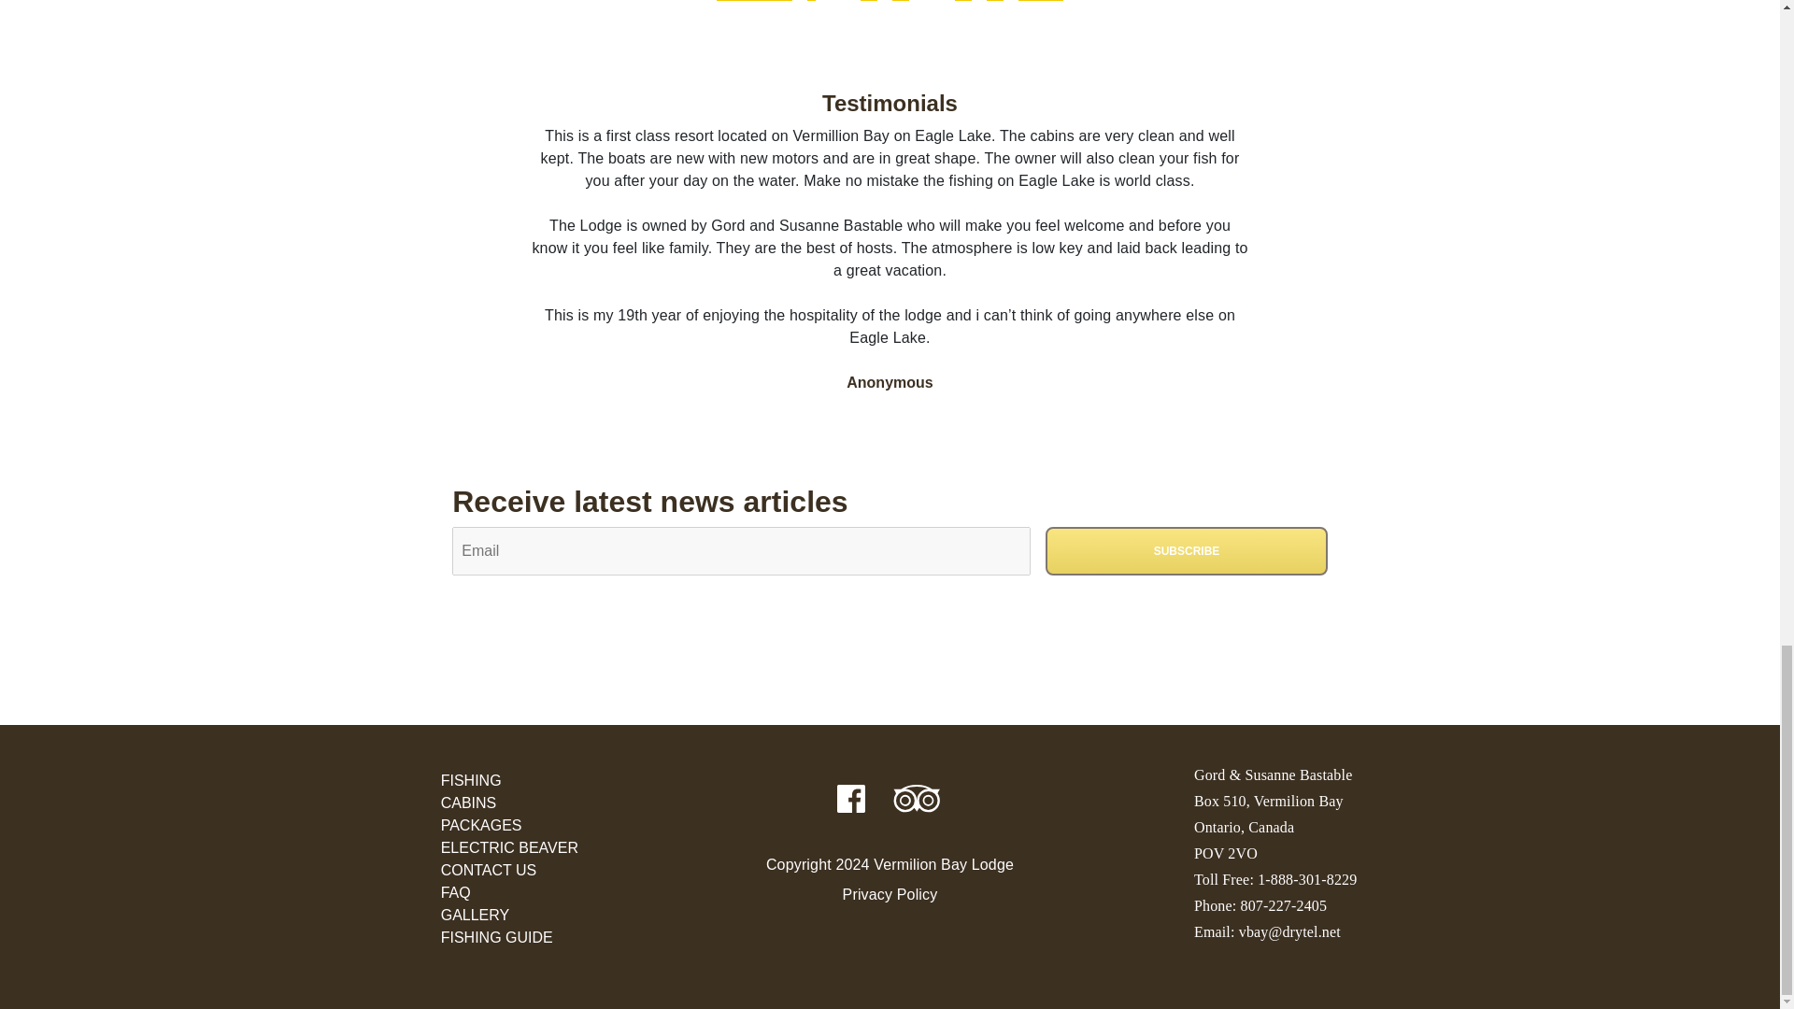  Describe the element at coordinates (509, 938) in the screenshot. I see `Fishing Guide` at that location.